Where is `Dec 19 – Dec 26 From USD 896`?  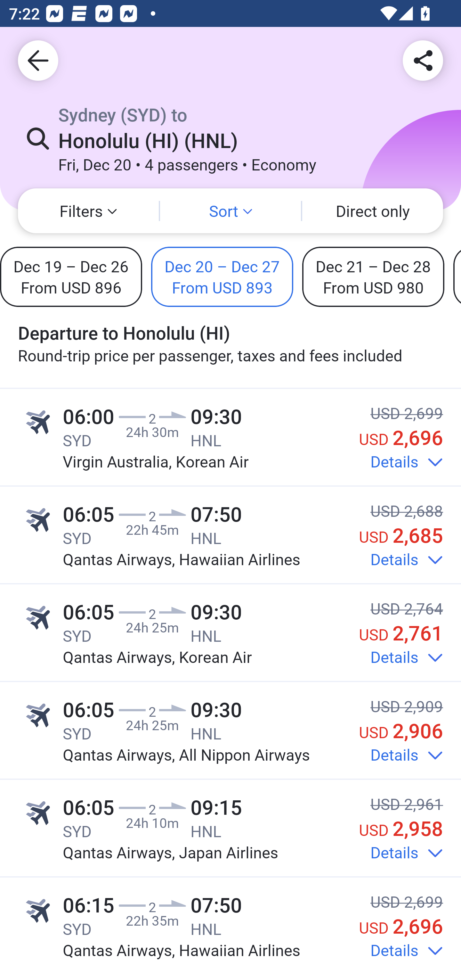
Dec 19 – Dec 26 From USD 896 is located at coordinates (71, 277).